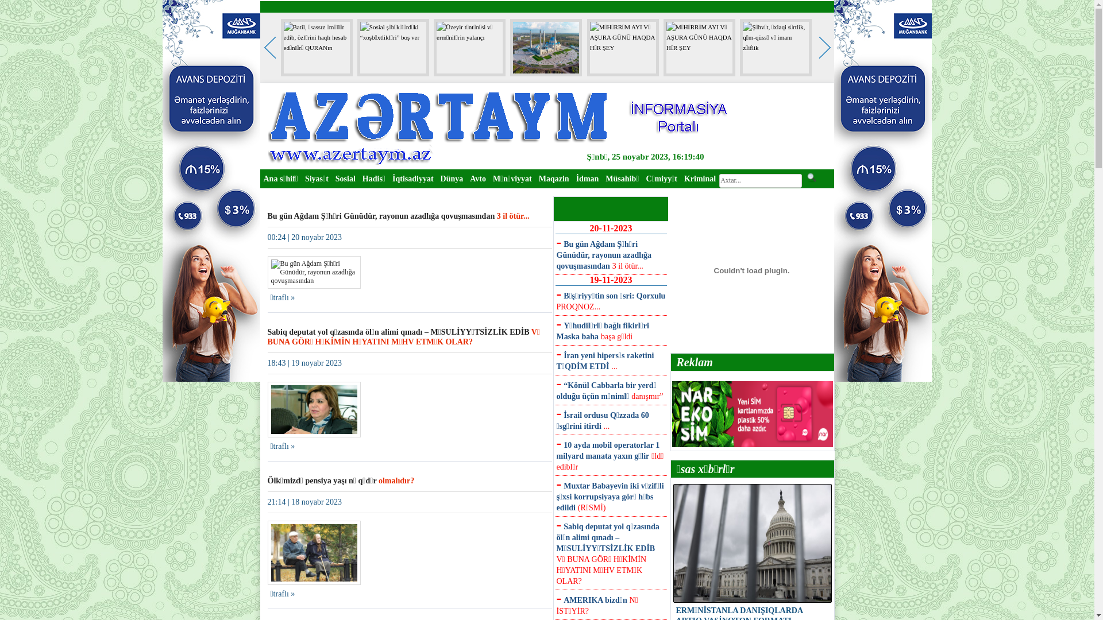 The width and height of the screenshot is (1103, 620). What do you see at coordinates (316, 502) in the screenshot?
I see `18 noyabr 2023` at bounding box center [316, 502].